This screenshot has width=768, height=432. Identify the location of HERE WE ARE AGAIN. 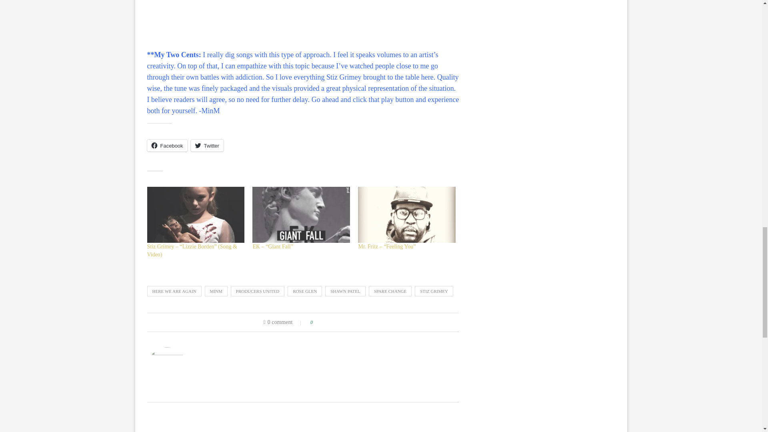
(174, 291).